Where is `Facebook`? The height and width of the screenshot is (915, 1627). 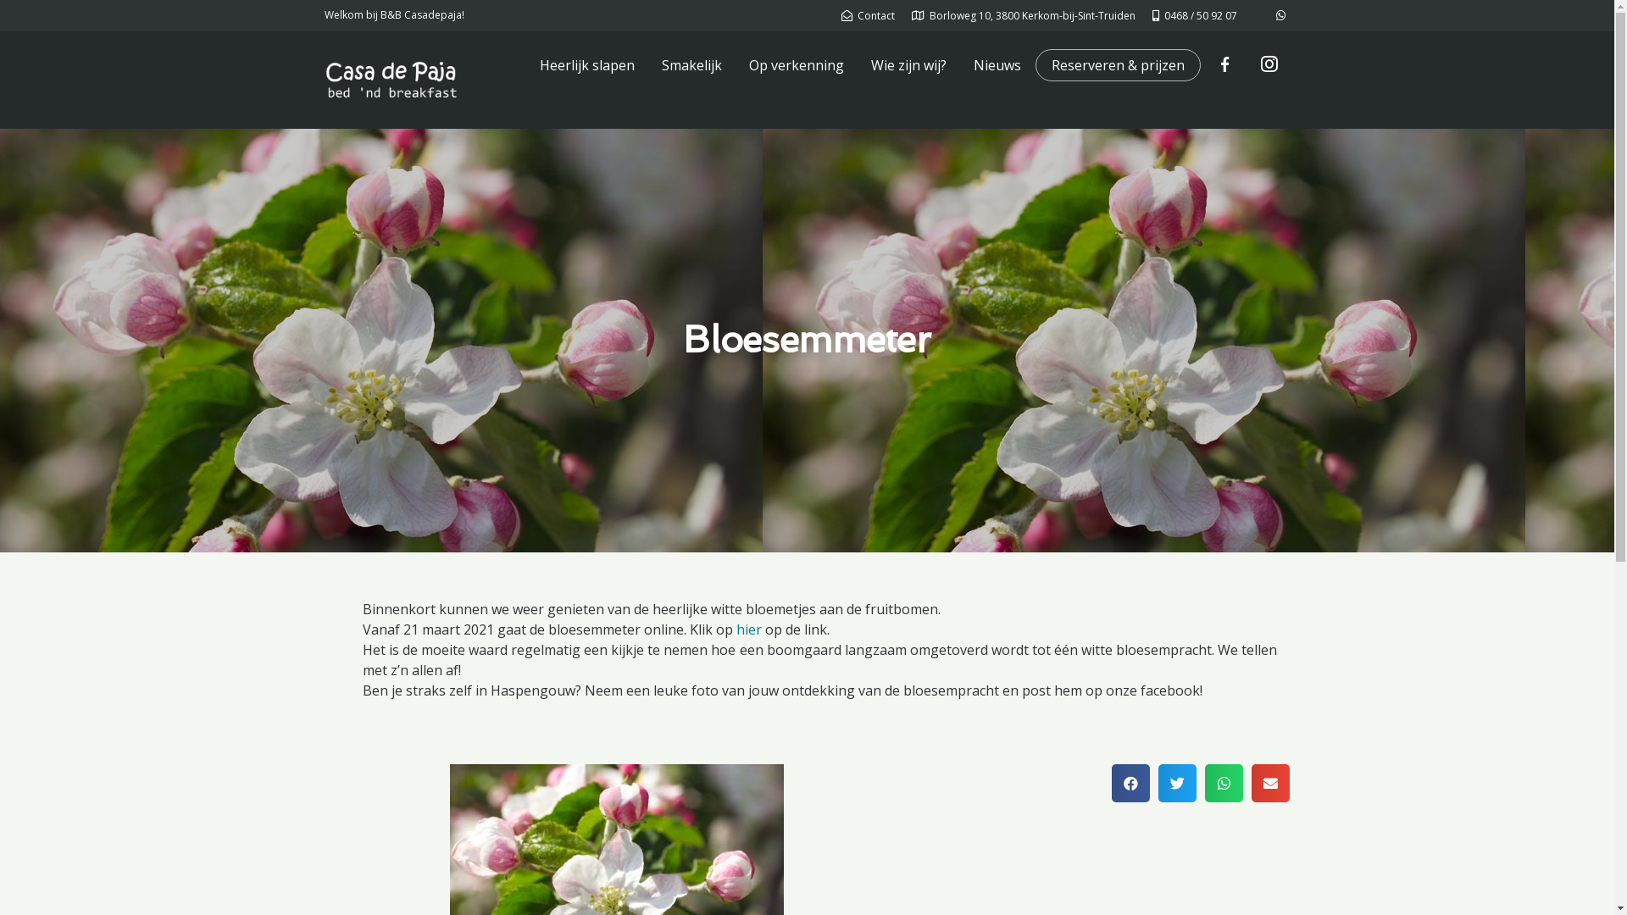 Facebook is located at coordinates (1224, 65).